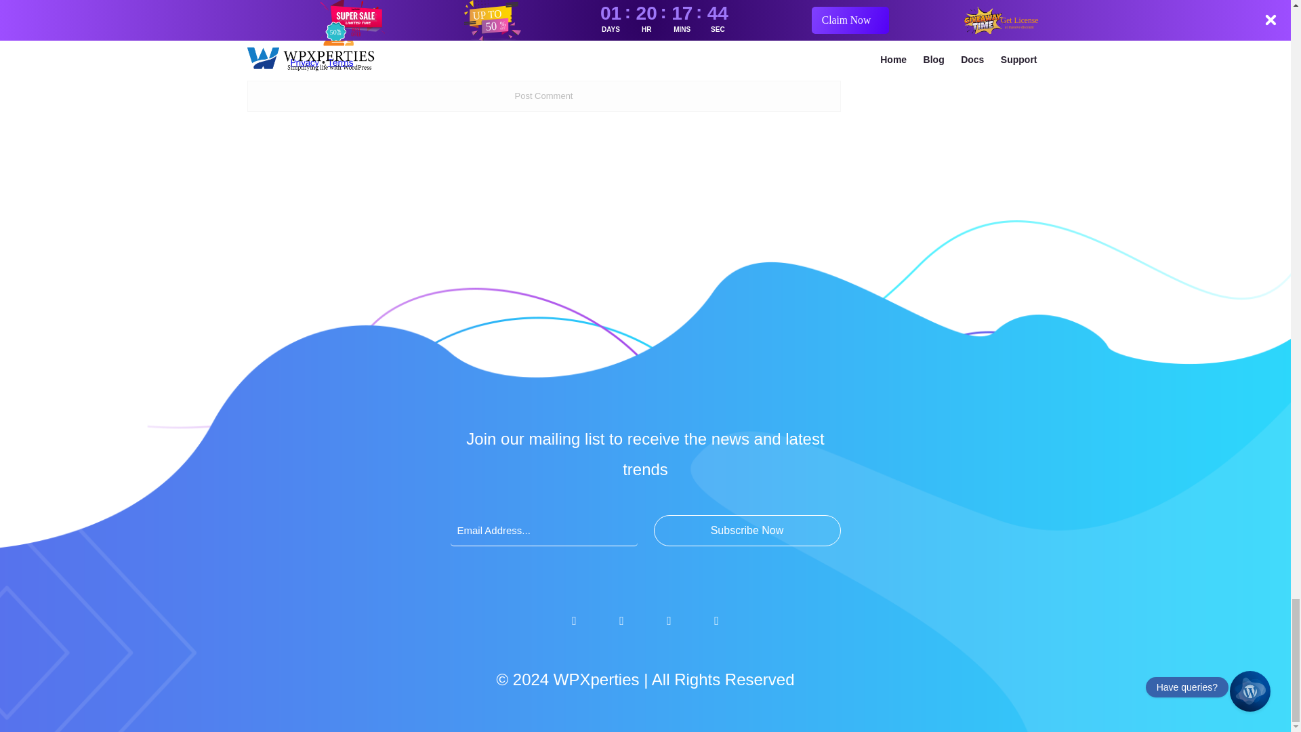 This screenshot has width=1301, height=732. Describe the element at coordinates (543, 96) in the screenshot. I see `Post Comment` at that location.